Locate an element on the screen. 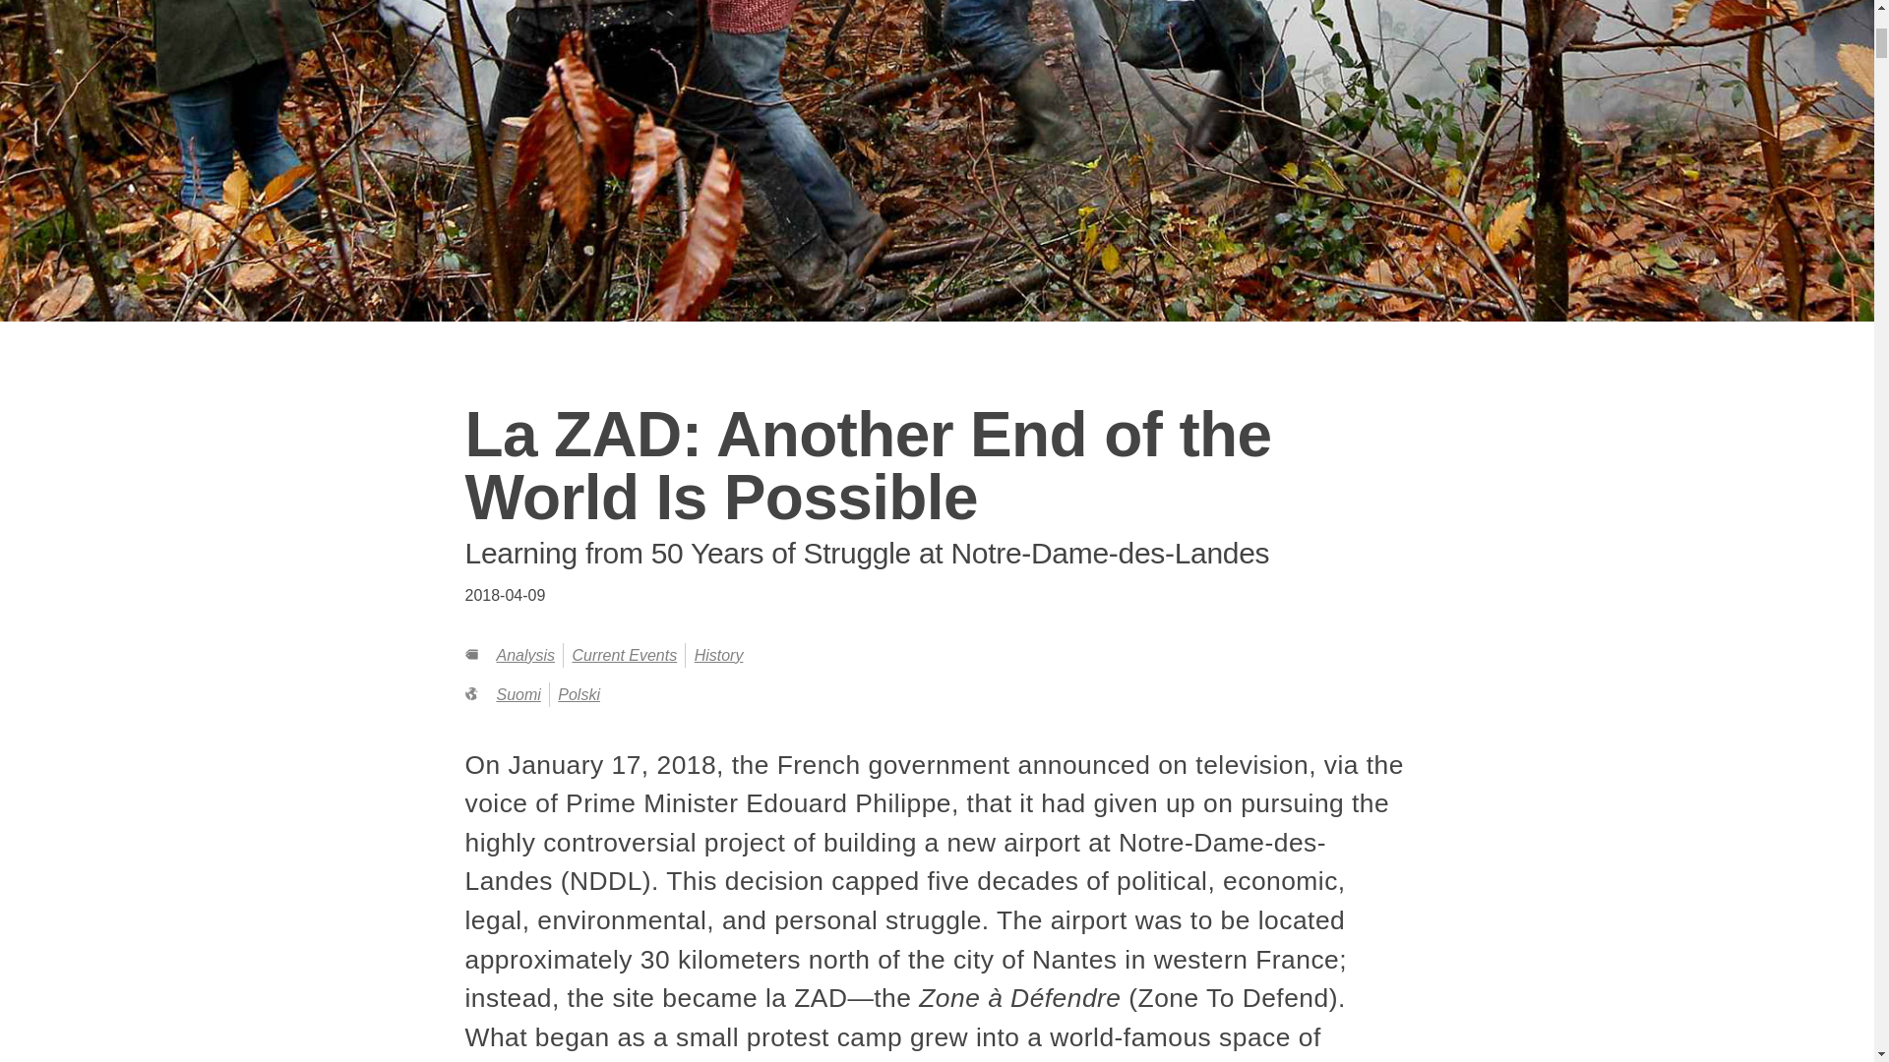  Polski is located at coordinates (579, 694).